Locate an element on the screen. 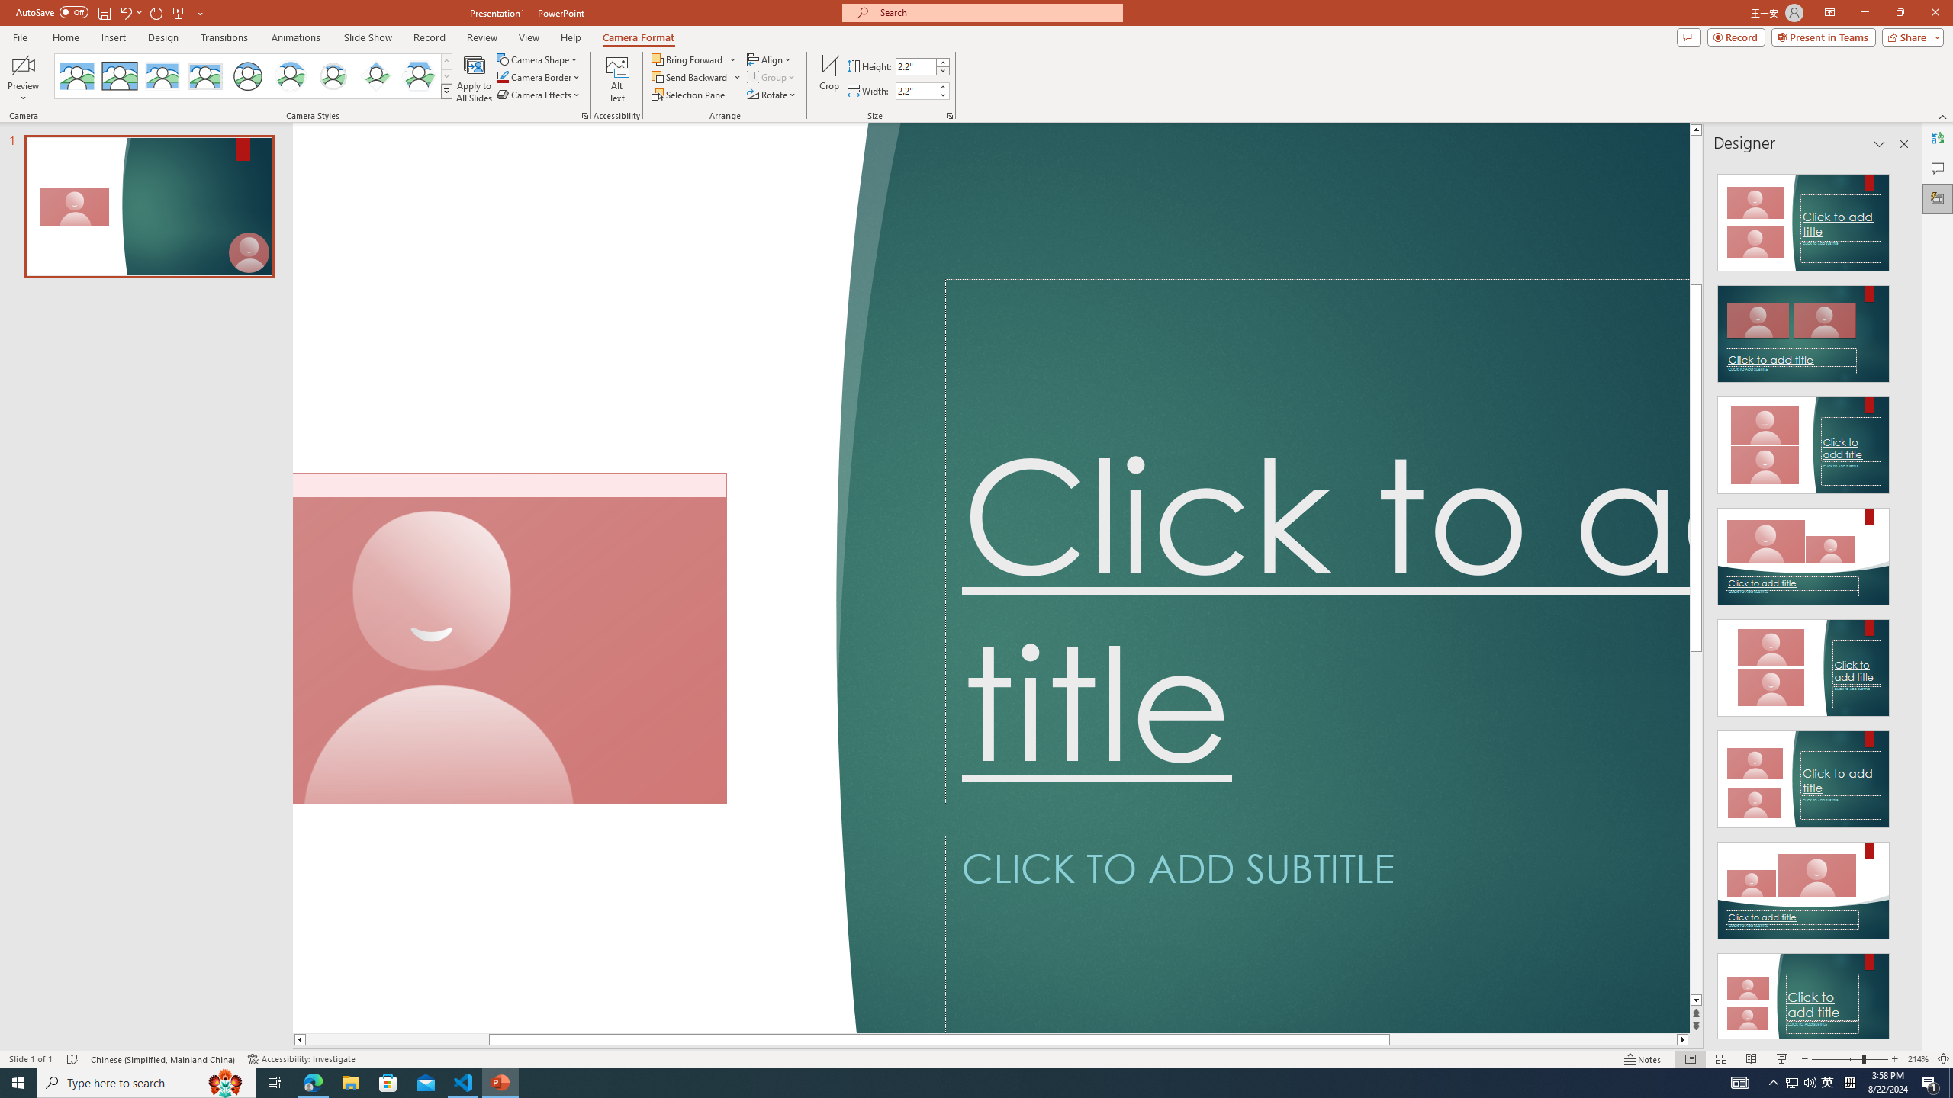 Image resolution: width=1953 pixels, height=1098 pixels. No Style is located at coordinates (77, 76).